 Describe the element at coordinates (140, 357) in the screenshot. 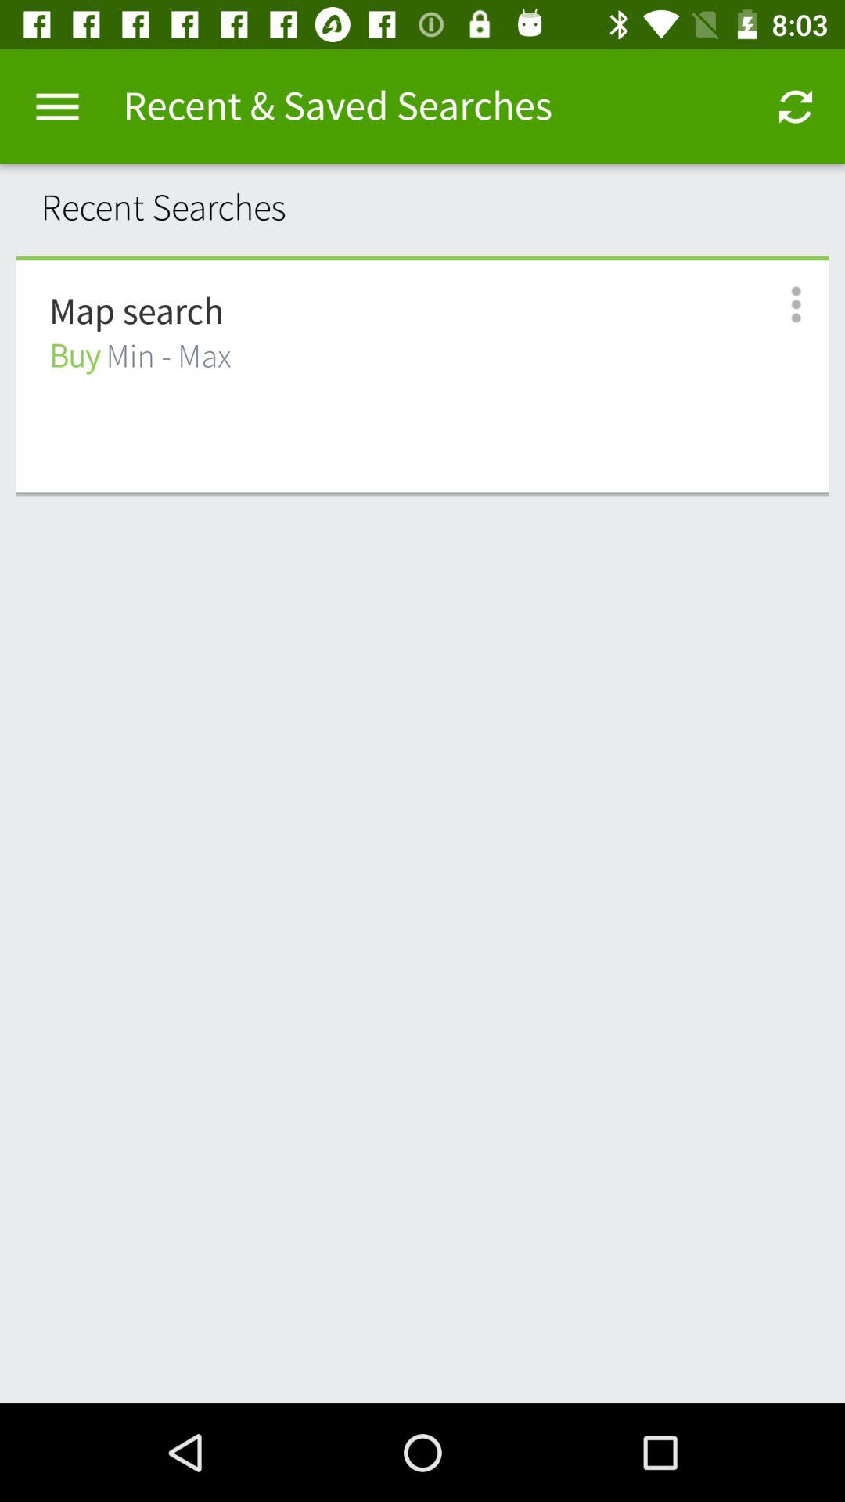

I see `swipe to buy min - max item` at that location.